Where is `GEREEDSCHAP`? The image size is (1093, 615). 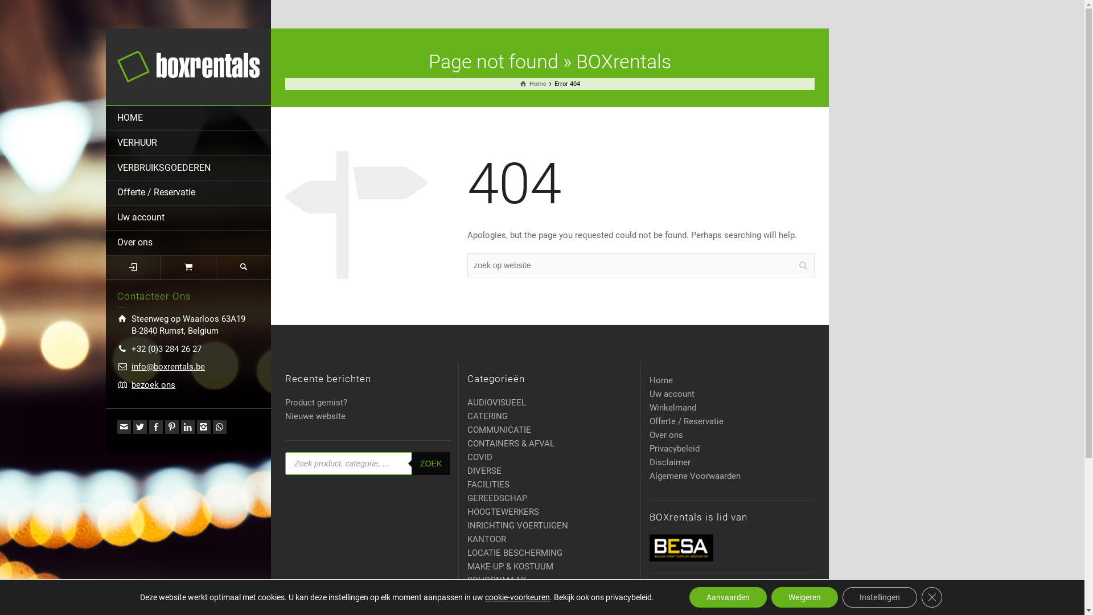 GEREEDSCHAP is located at coordinates (498, 498).